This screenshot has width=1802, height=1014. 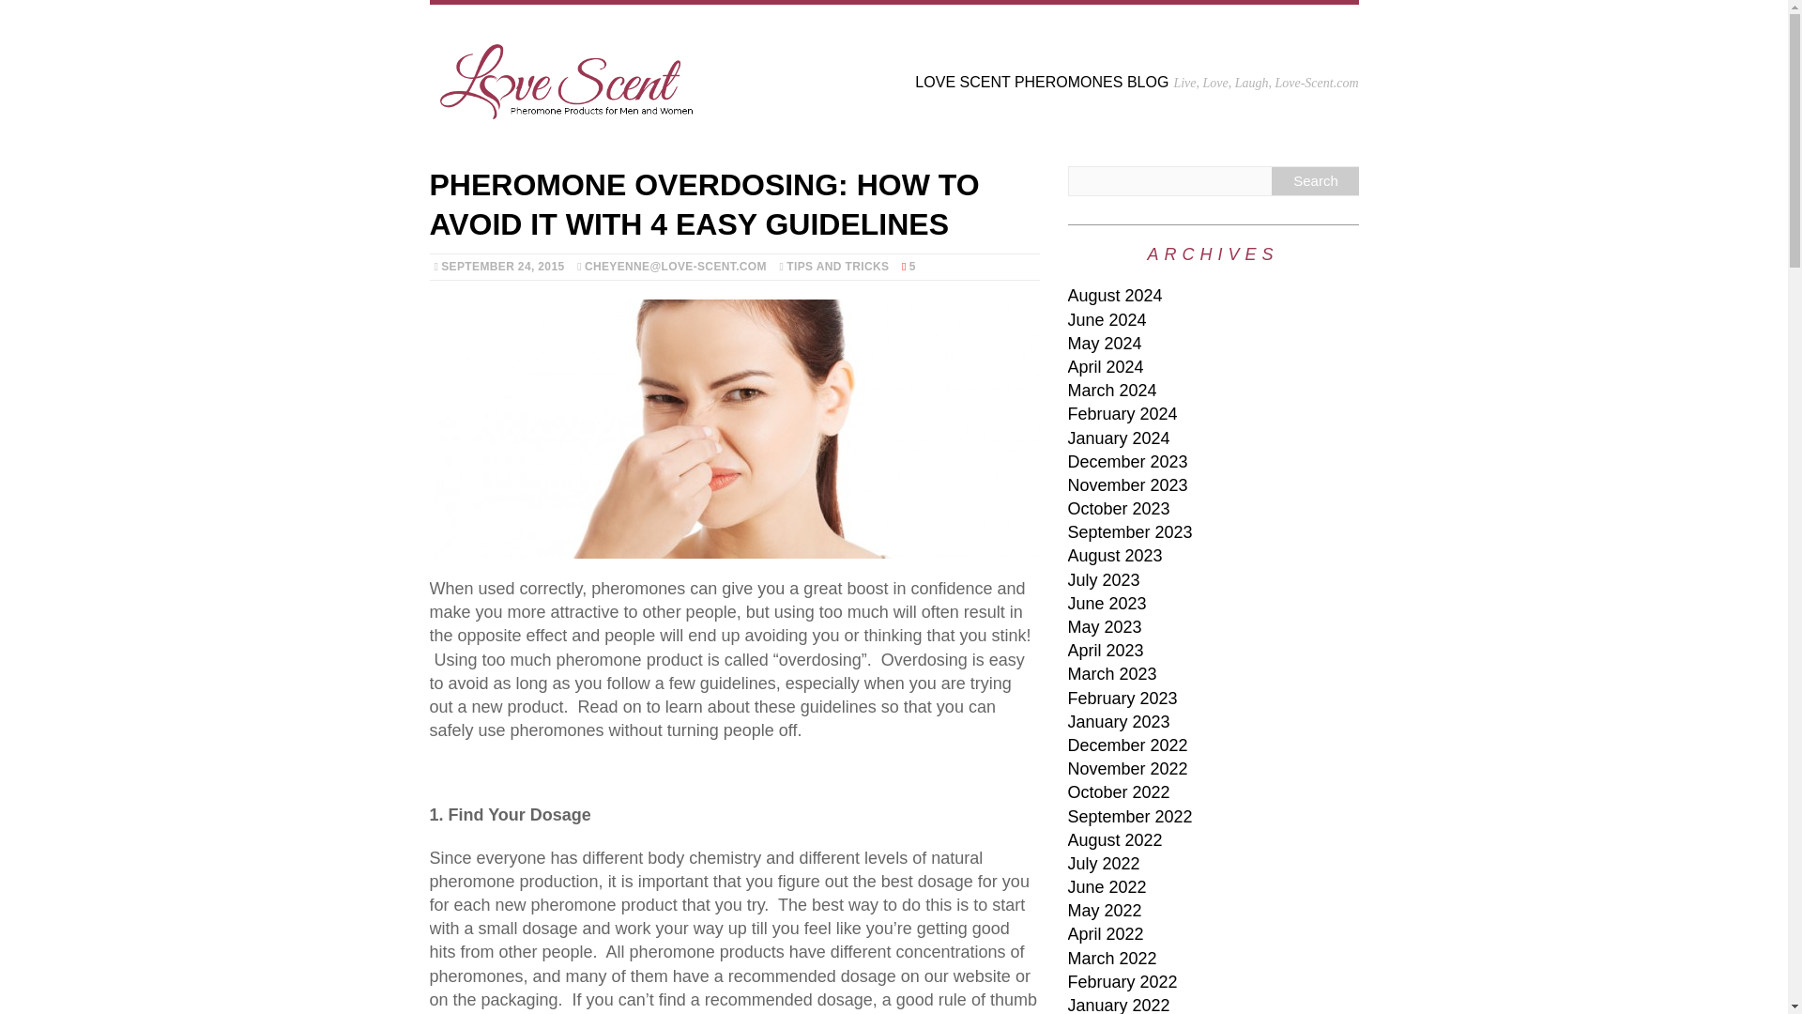 I want to click on Love Scent Pheromones Blog, so click(x=893, y=75).